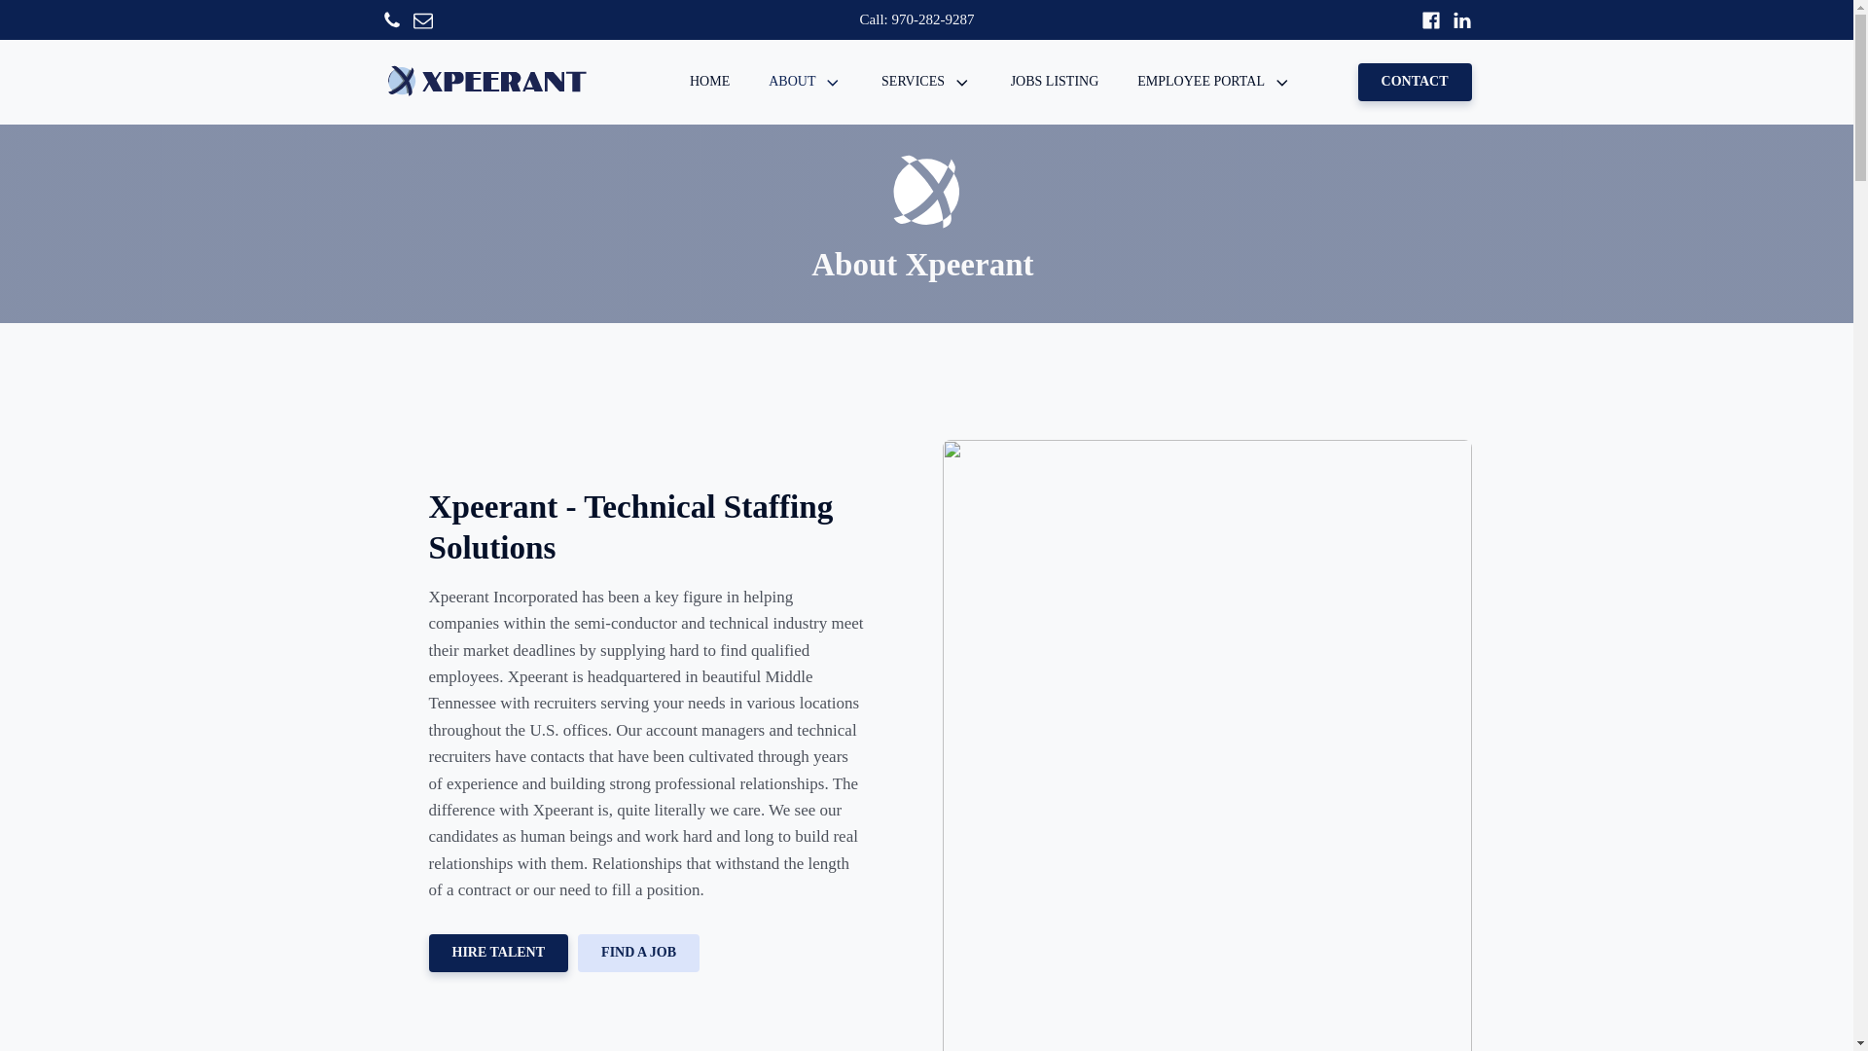 The image size is (1868, 1051). Describe the element at coordinates (926, 82) in the screenshot. I see `SERVICES` at that location.